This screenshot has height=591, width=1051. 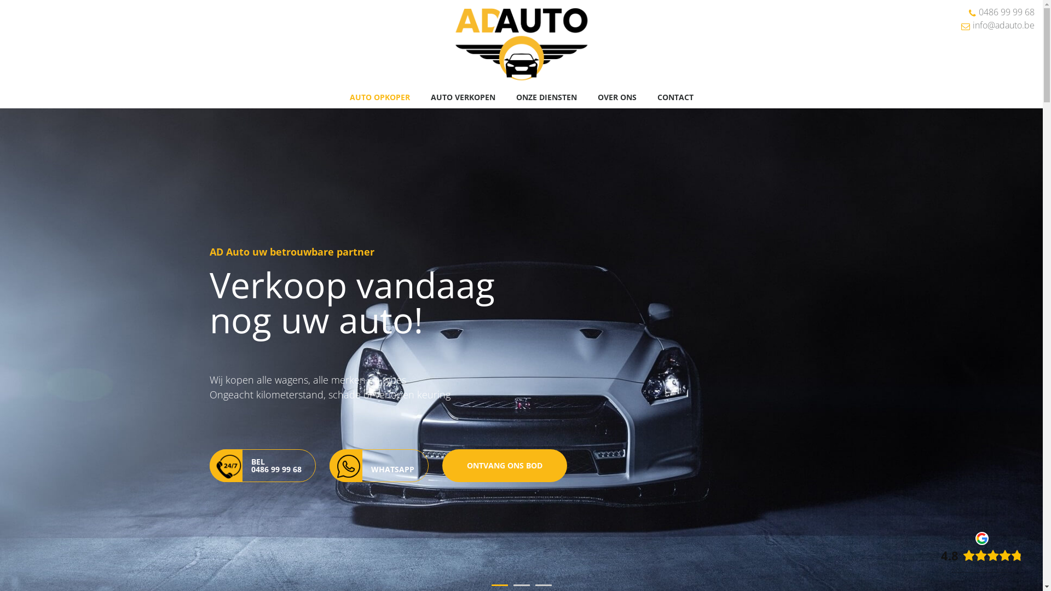 What do you see at coordinates (675, 97) in the screenshot?
I see `CONTACT` at bounding box center [675, 97].